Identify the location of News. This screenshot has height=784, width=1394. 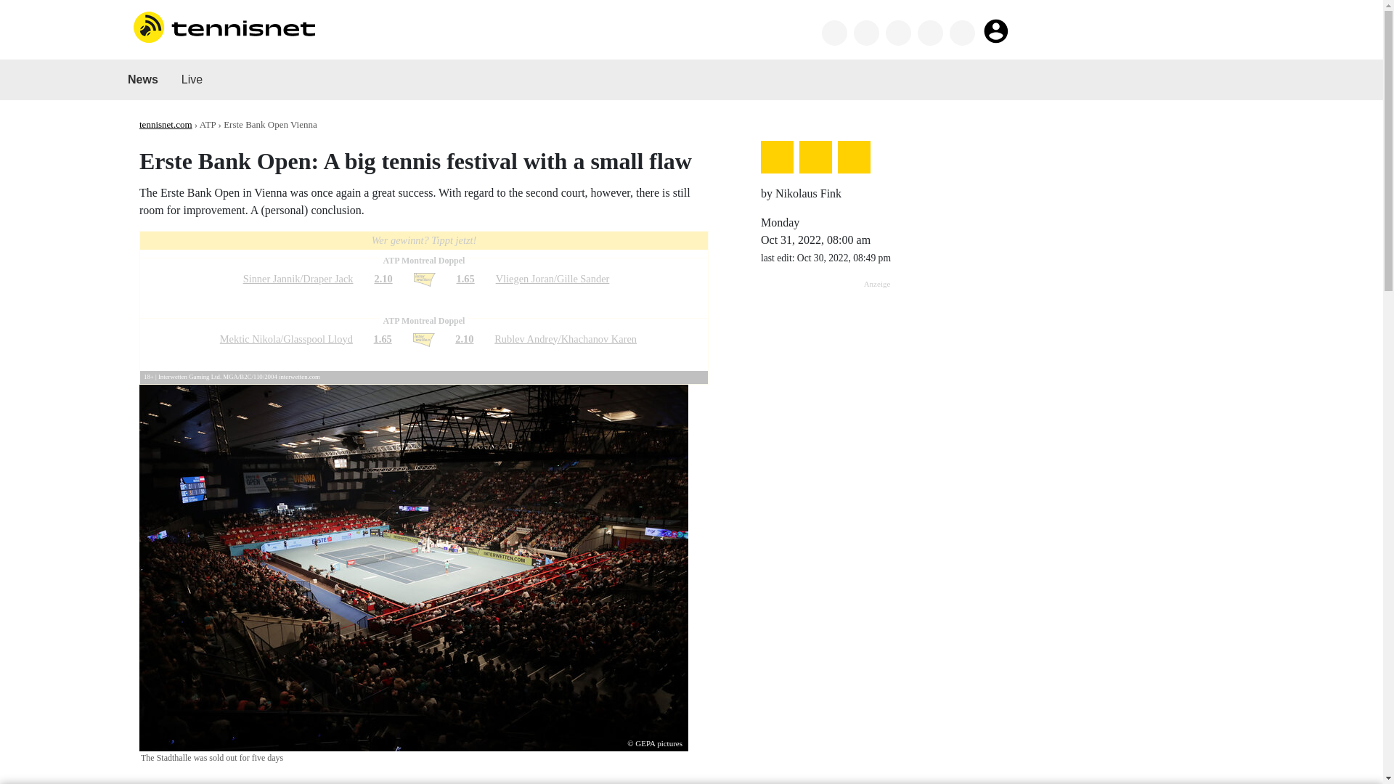
(142, 80).